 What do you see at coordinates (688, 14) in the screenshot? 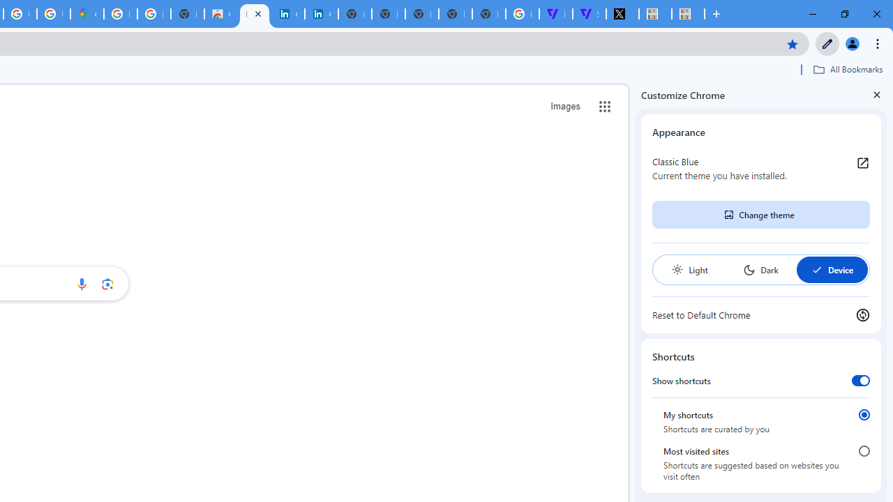
I see `MILEY CYRUS.` at bounding box center [688, 14].